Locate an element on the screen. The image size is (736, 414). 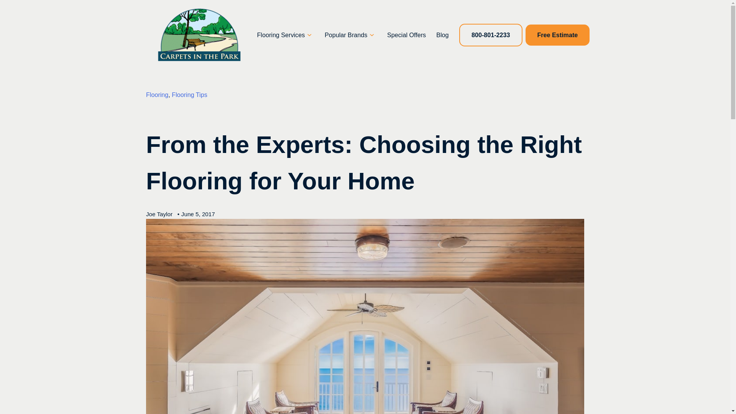
Free Estimate is located at coordinates (557, 34).